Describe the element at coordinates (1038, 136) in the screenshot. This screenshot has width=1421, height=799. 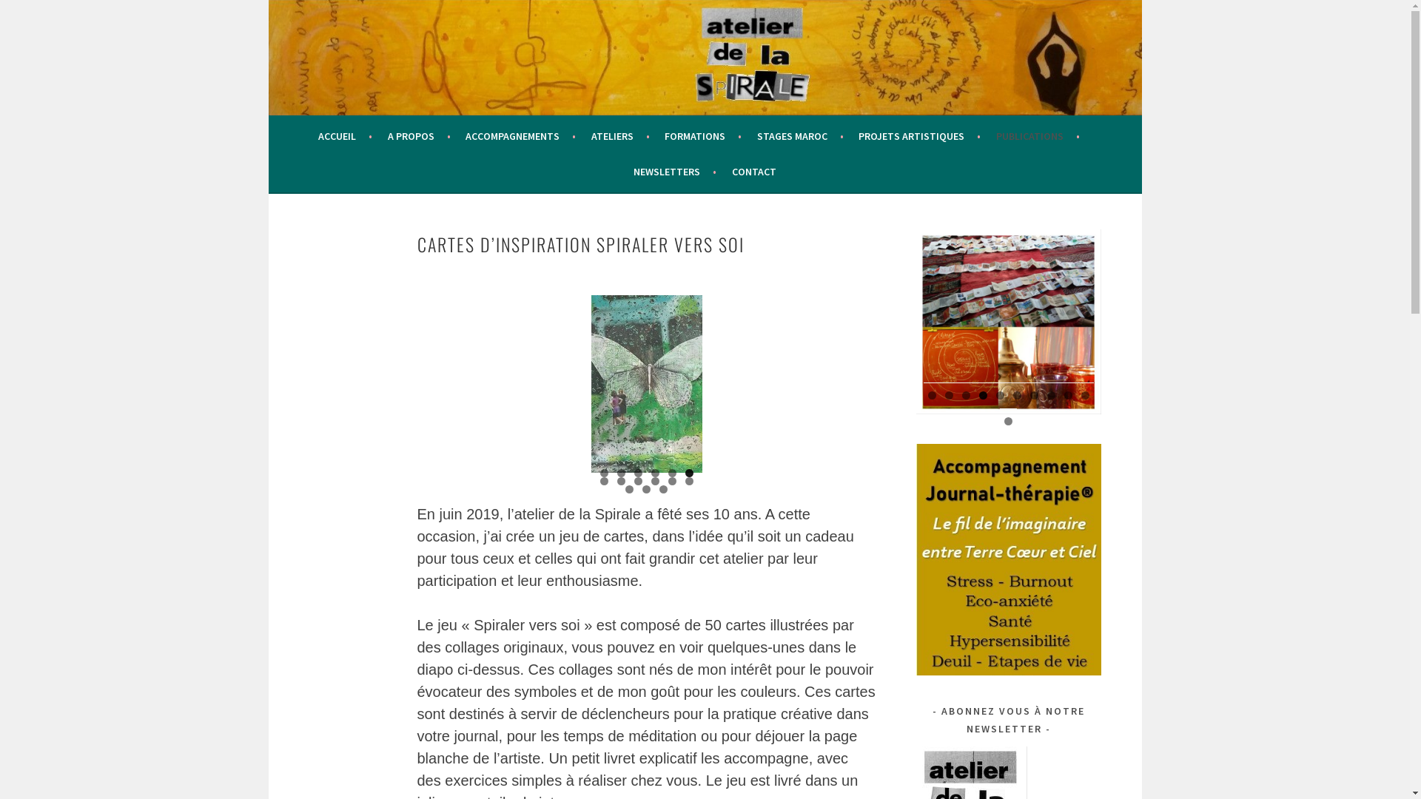
I see `PUBLICATIONS` at that location.